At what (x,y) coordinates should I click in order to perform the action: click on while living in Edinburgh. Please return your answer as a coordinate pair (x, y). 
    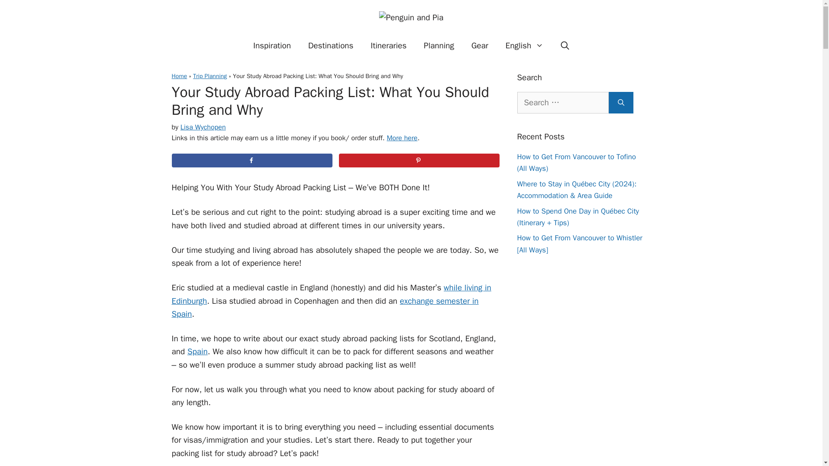
    Looking at the image, I should click on (332, 294).